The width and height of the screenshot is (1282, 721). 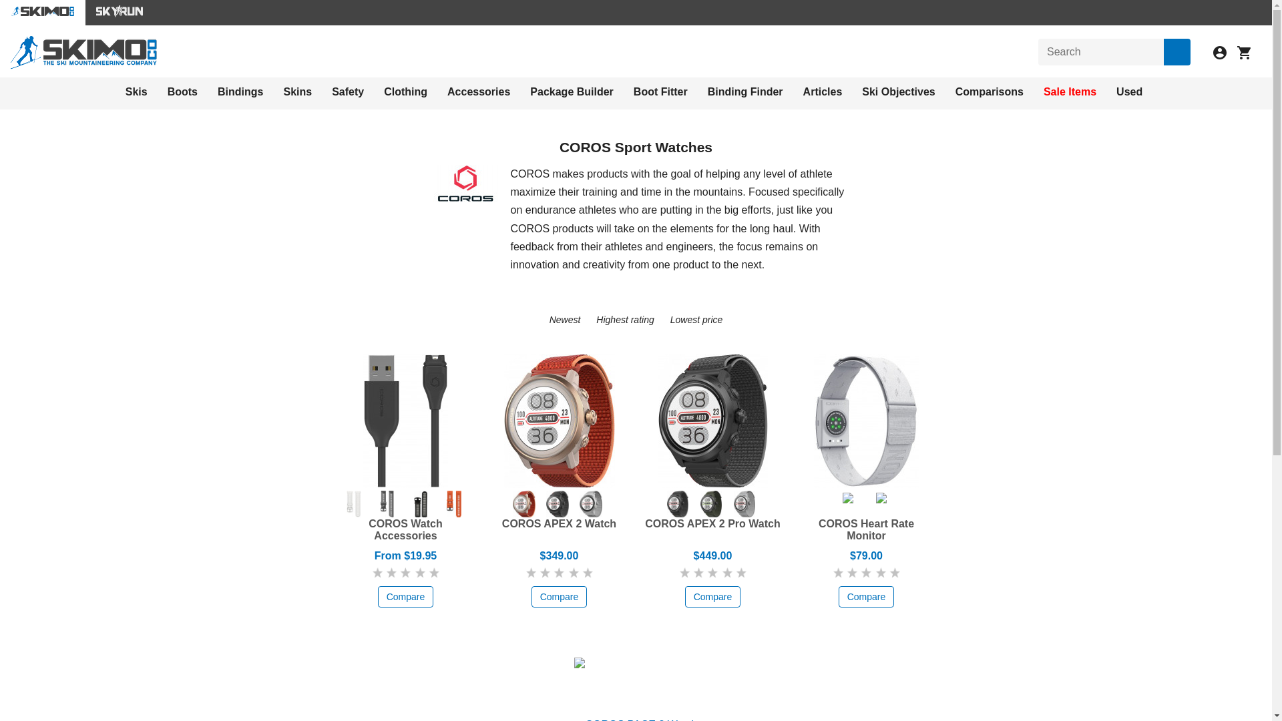 I want to click on Search, so click(x=1177, y=52).